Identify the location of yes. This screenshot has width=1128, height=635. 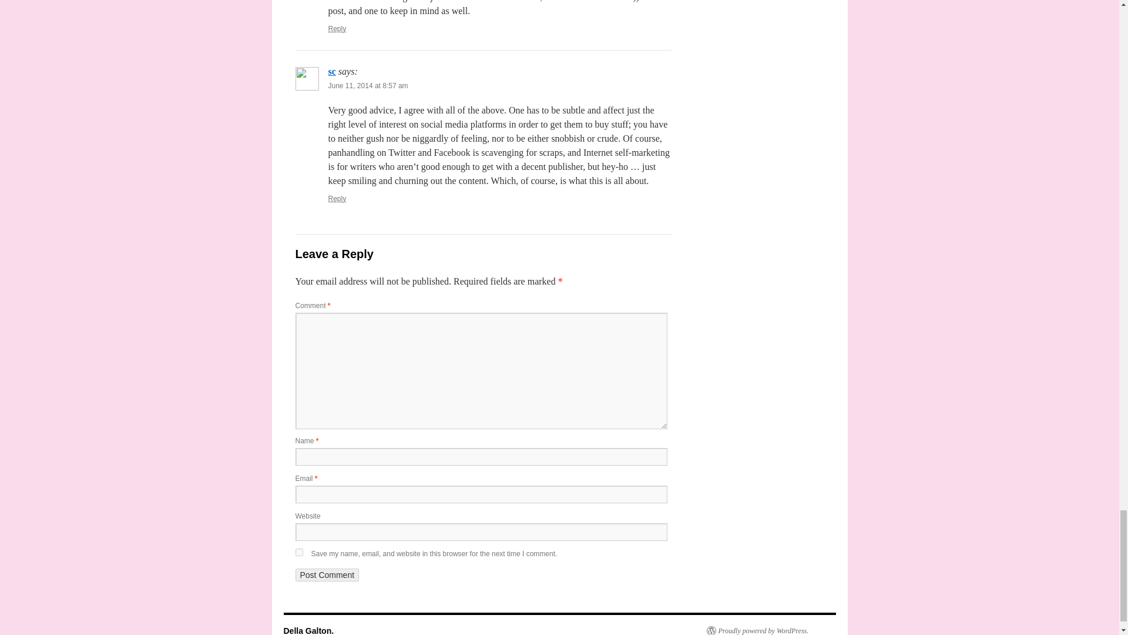
(298, 553).